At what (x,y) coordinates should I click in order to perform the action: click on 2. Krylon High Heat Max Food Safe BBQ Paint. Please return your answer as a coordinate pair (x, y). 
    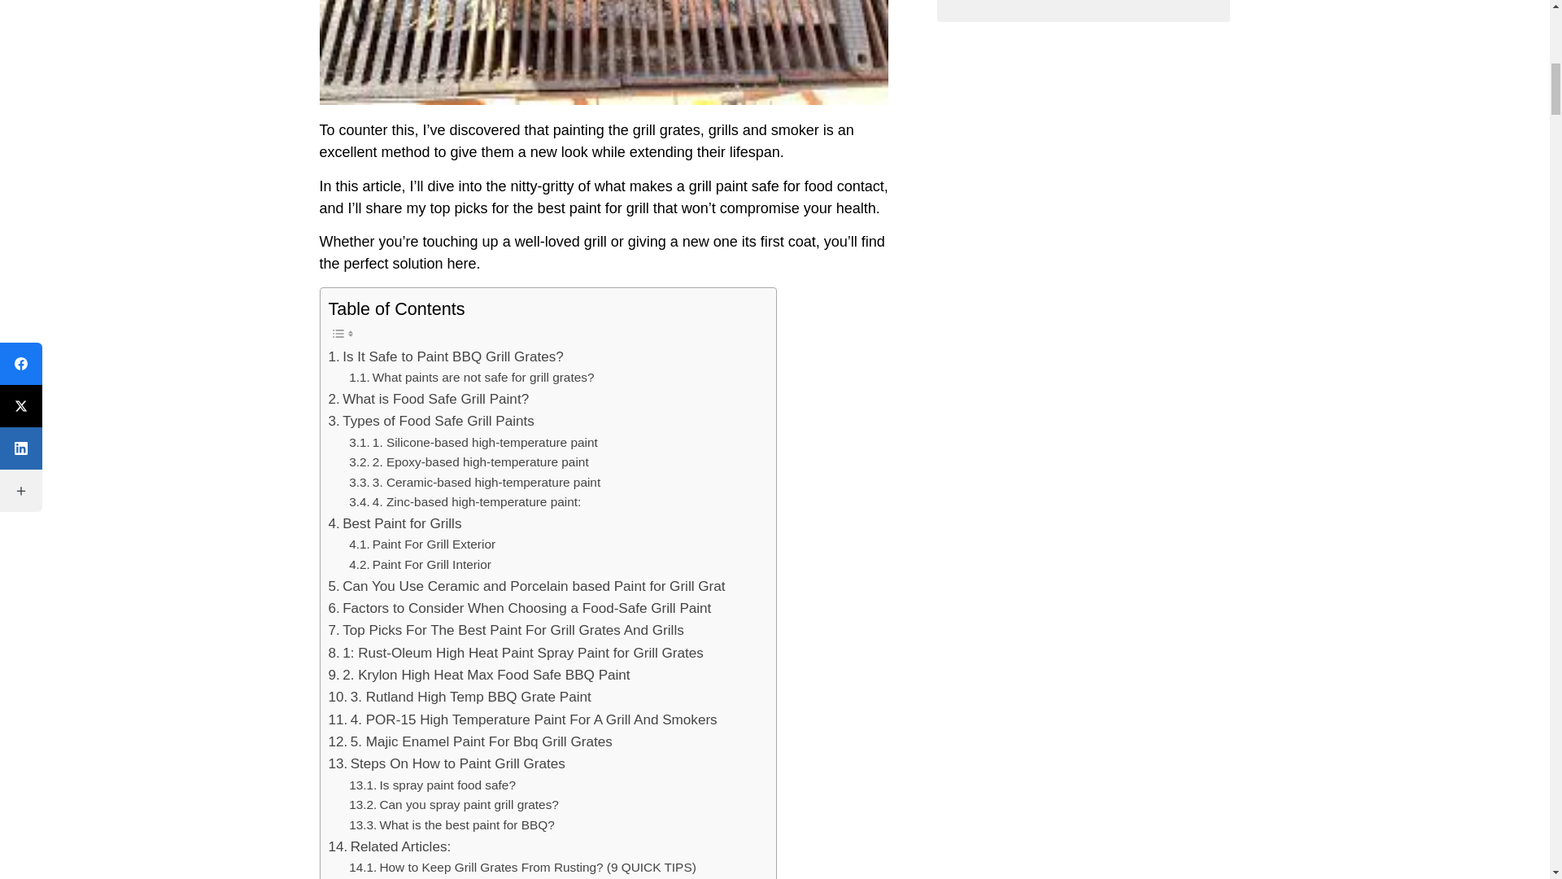
    Looking at the image, I should click on (479, 676).